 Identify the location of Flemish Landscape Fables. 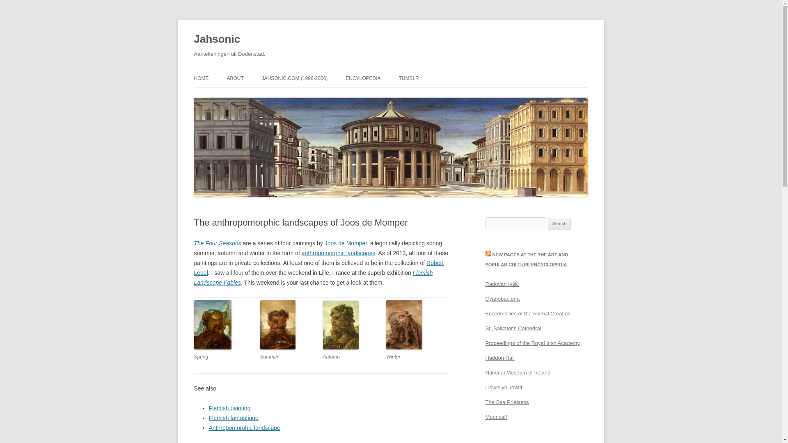
(313, 277).